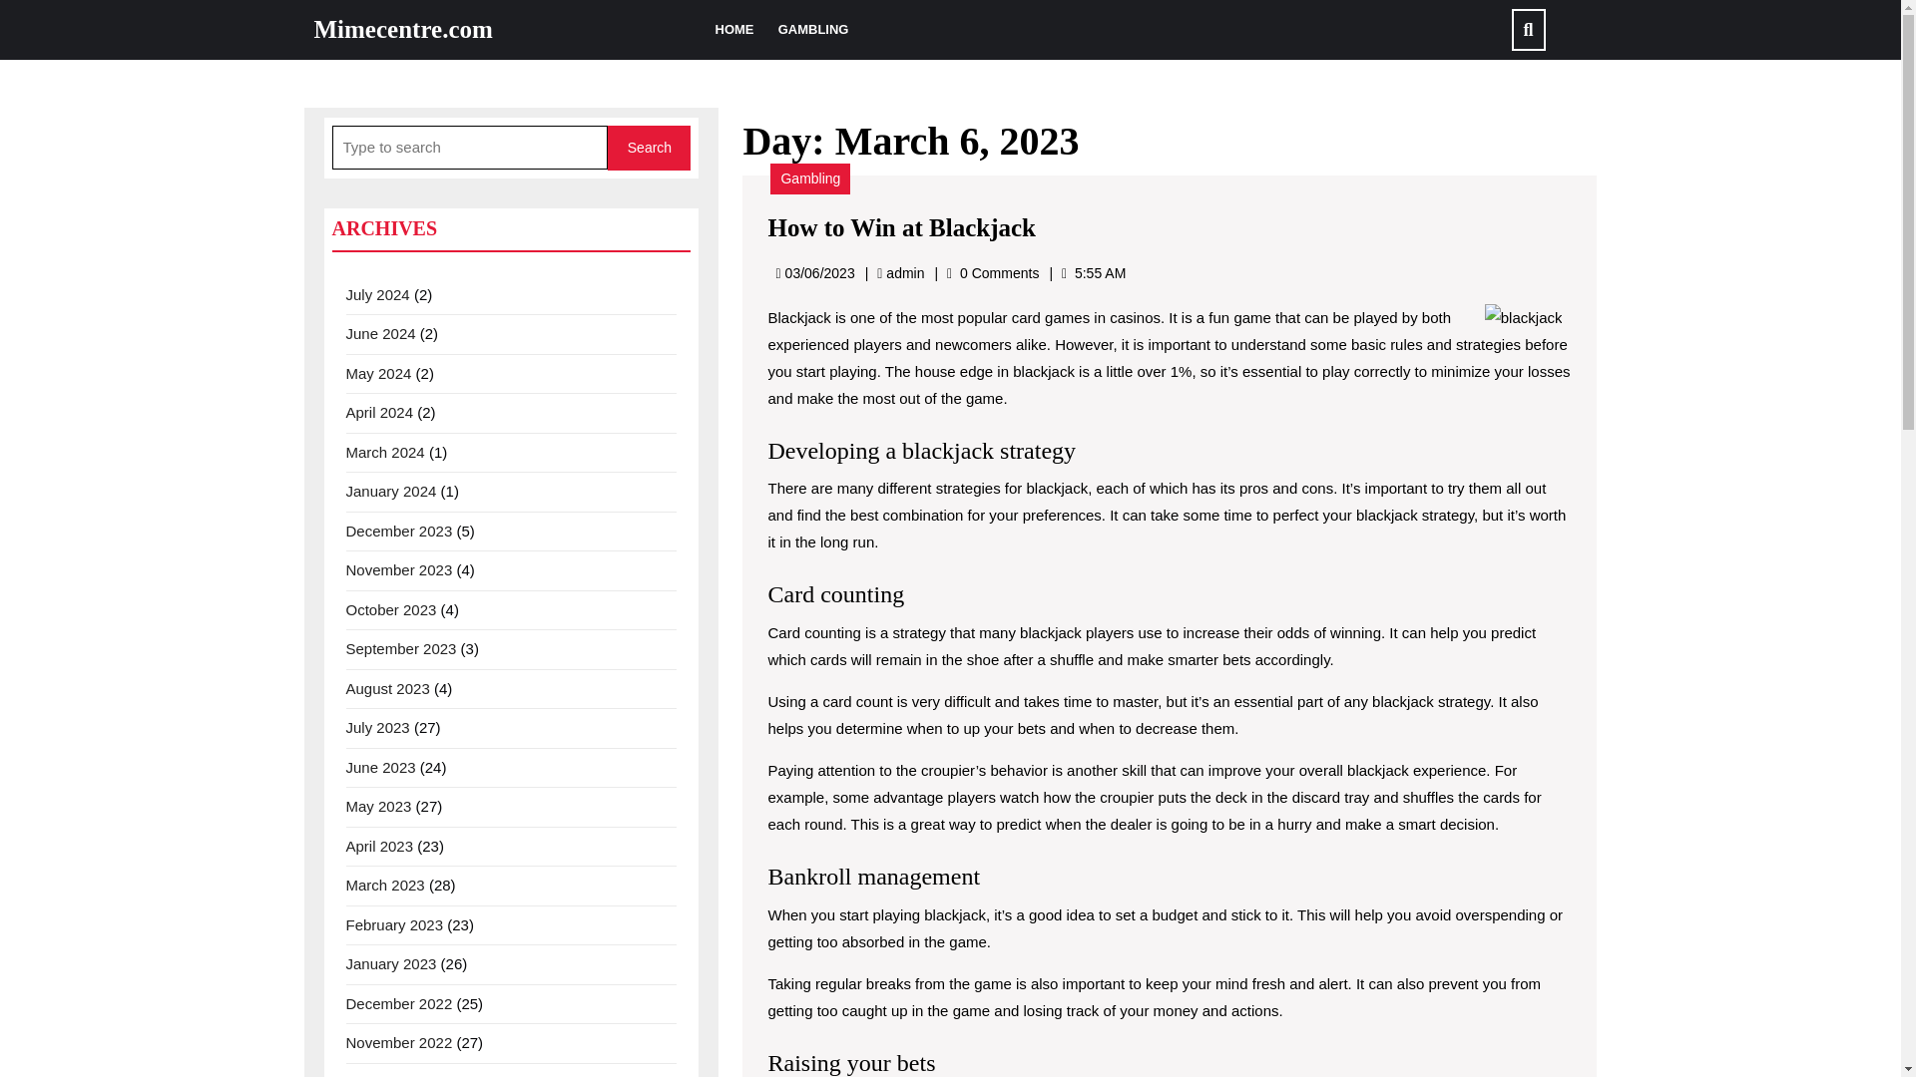 The width and height of the screenshot is (1916, 1077). What do you see at coordinates (398, 1003) in the screenshot?
I see `December 2022` at bounding box center [398, 1003].